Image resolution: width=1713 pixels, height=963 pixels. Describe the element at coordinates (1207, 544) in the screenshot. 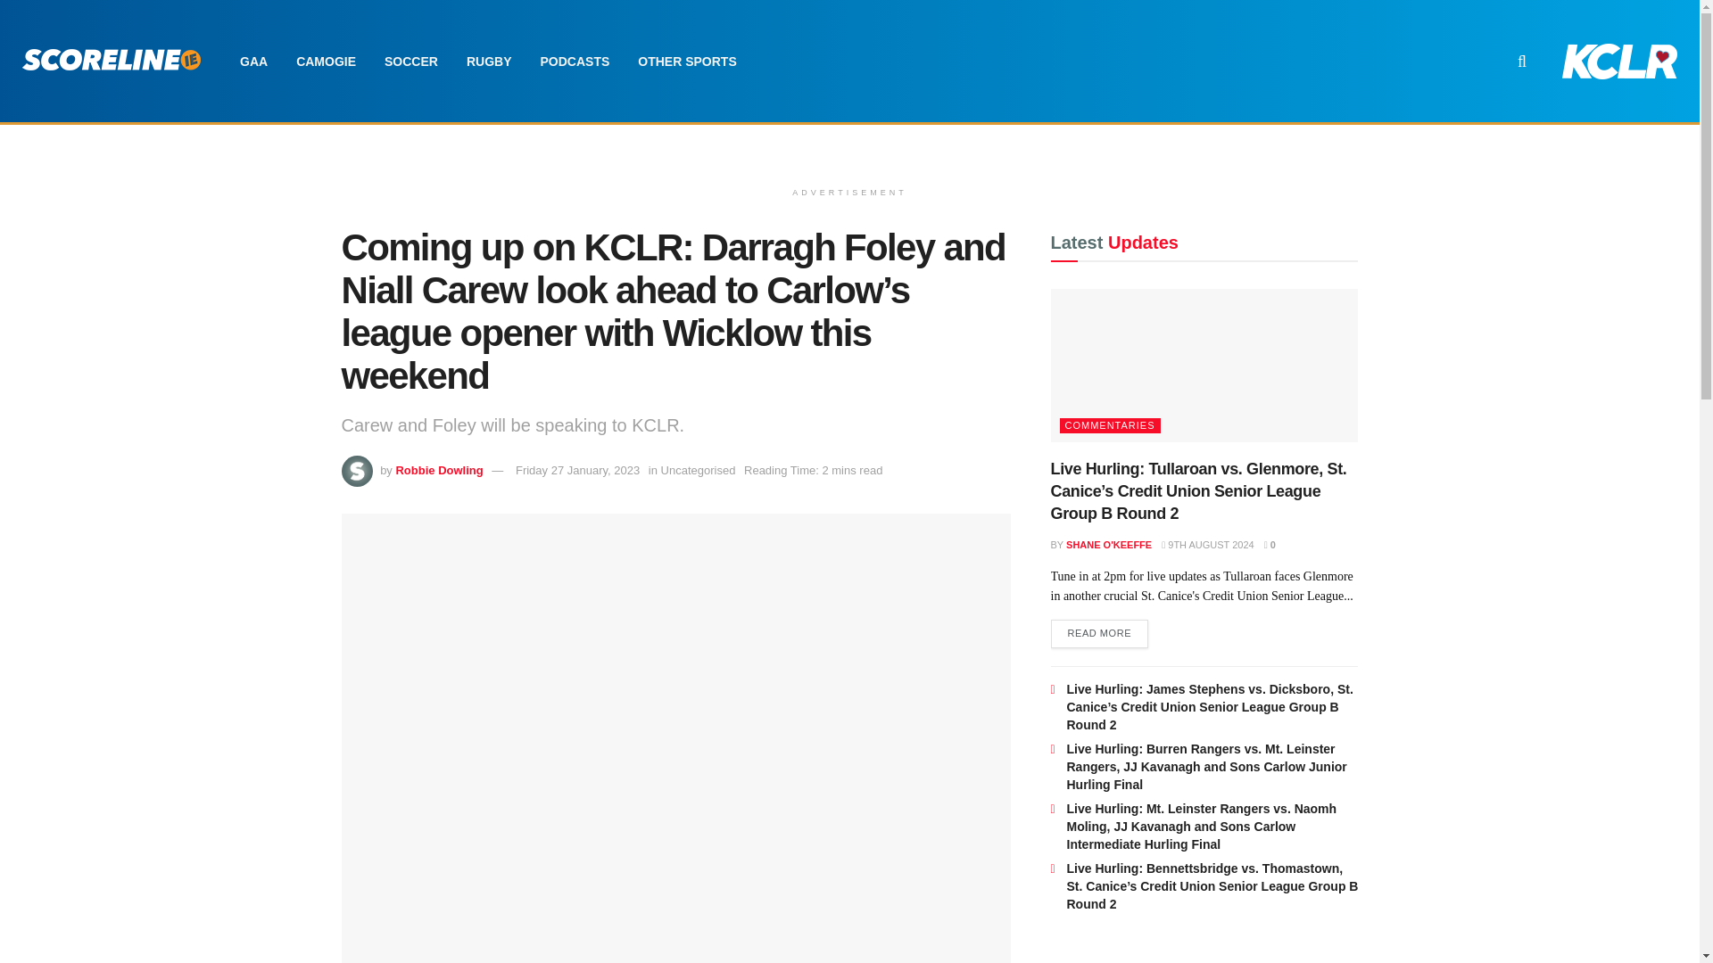

I see `9TH AUGUST 2024` at that location.